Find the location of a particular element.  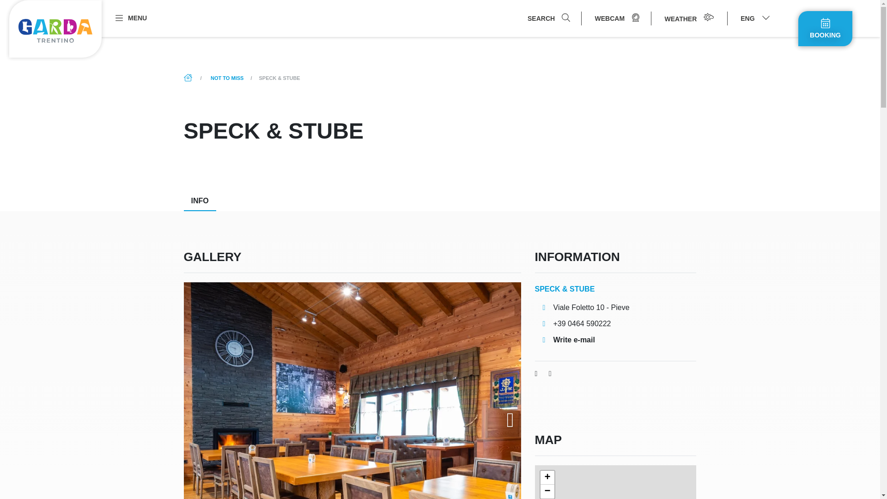

Zoom out is located at coordinates (547, 491).